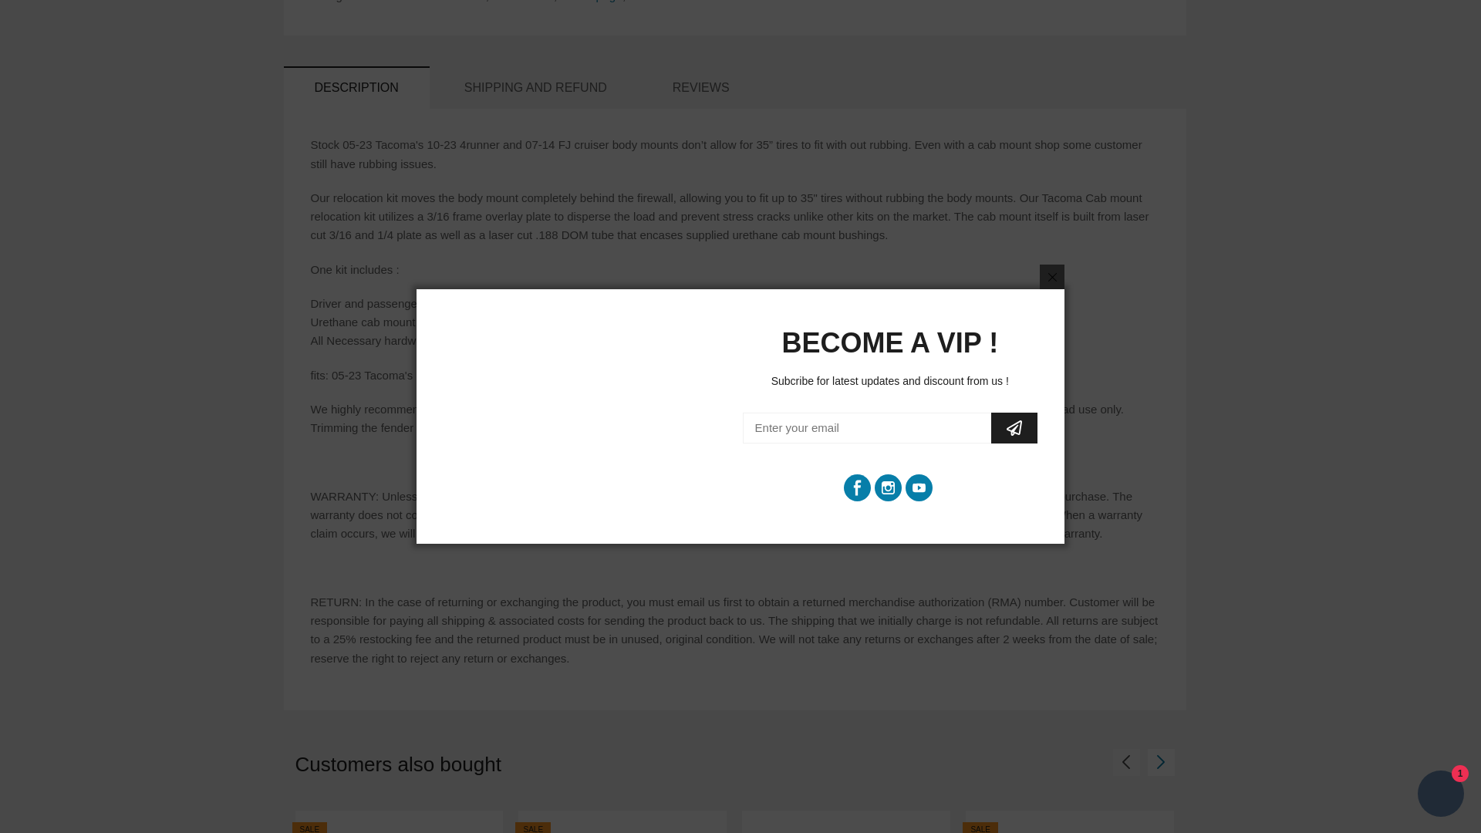 Image resolution: width=1481 pixels, height=833 pixels. What do you see at coordinates (589, 2) in the screenshot?
I see `Home page` at bounding box center [589, 2].